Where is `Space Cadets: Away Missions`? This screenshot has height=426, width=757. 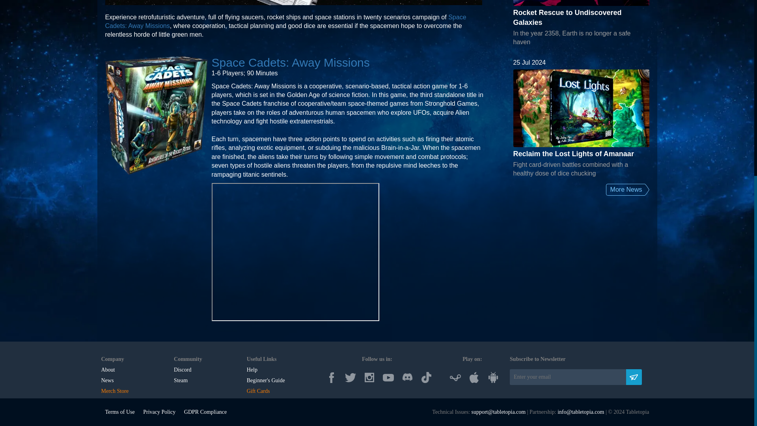 Space Cadets: Away Missions is located at coordinates (285, 21).